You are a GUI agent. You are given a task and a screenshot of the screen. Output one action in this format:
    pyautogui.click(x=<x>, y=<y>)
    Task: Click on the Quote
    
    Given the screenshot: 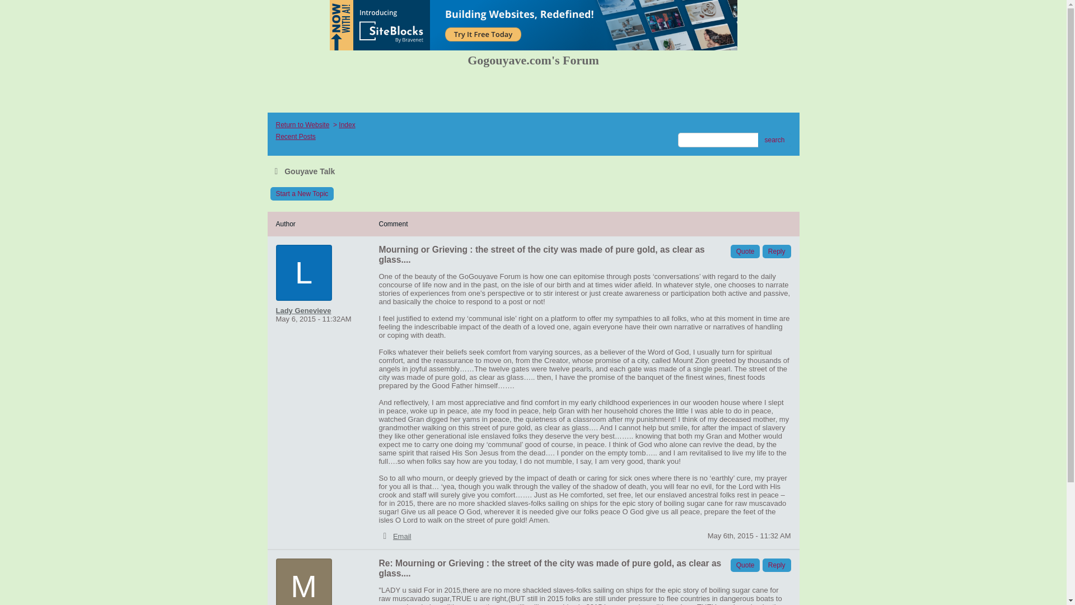 What is the action you would take?
    pyautogui.click(x=745, y=252)
    